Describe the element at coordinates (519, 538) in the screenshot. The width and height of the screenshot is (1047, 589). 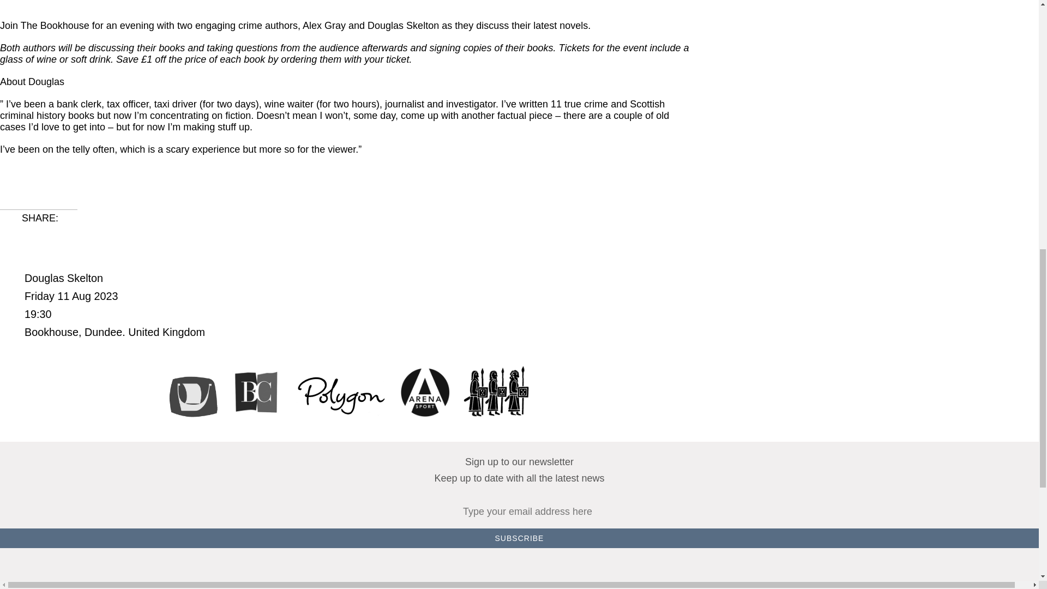
I see `Subscribe` at that location.